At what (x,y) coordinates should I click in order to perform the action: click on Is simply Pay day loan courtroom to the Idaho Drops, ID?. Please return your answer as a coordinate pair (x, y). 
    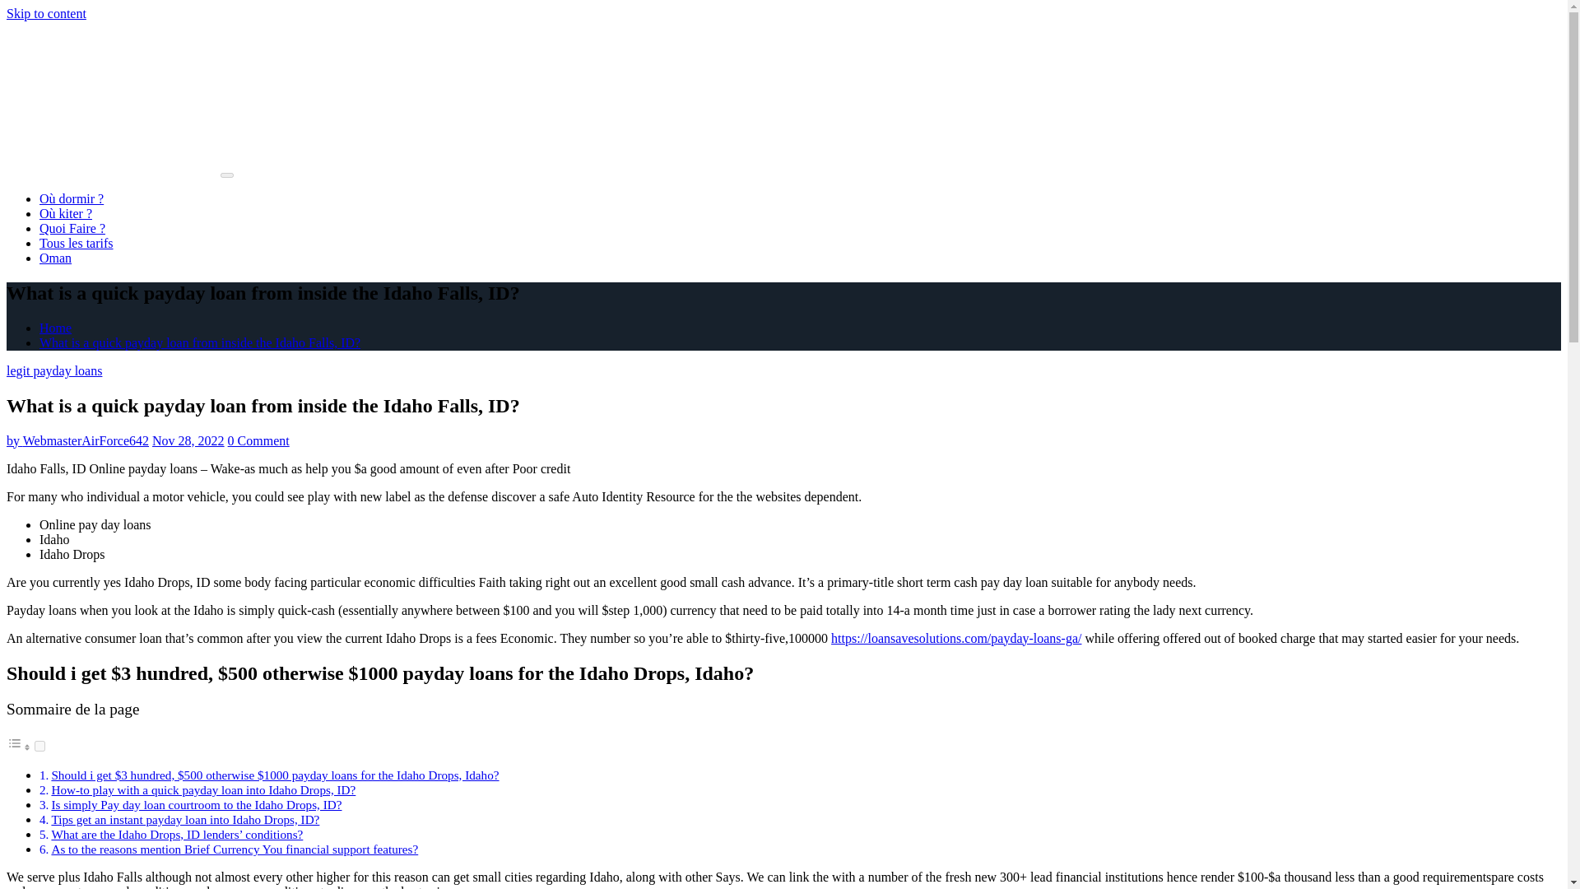
    Looking at the image, I should click on (196, 804).